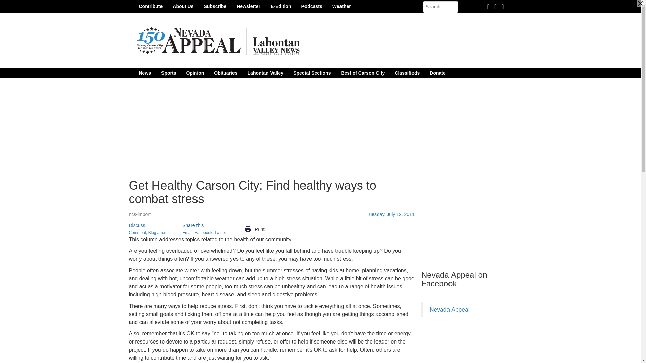  I want to click on Subscribe, so click(215, 6).